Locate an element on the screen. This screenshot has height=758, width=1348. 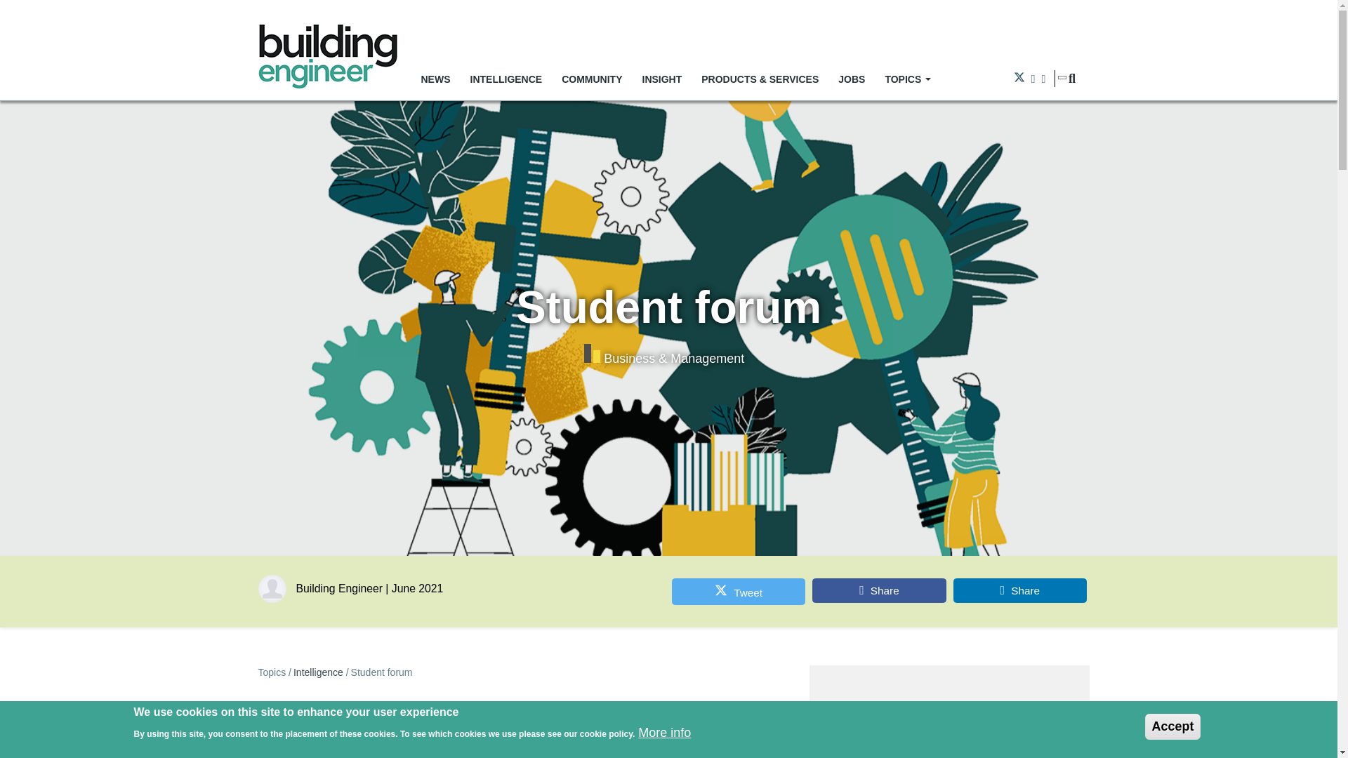
Share on LinkedIn is located at coordinates (1019, 590).